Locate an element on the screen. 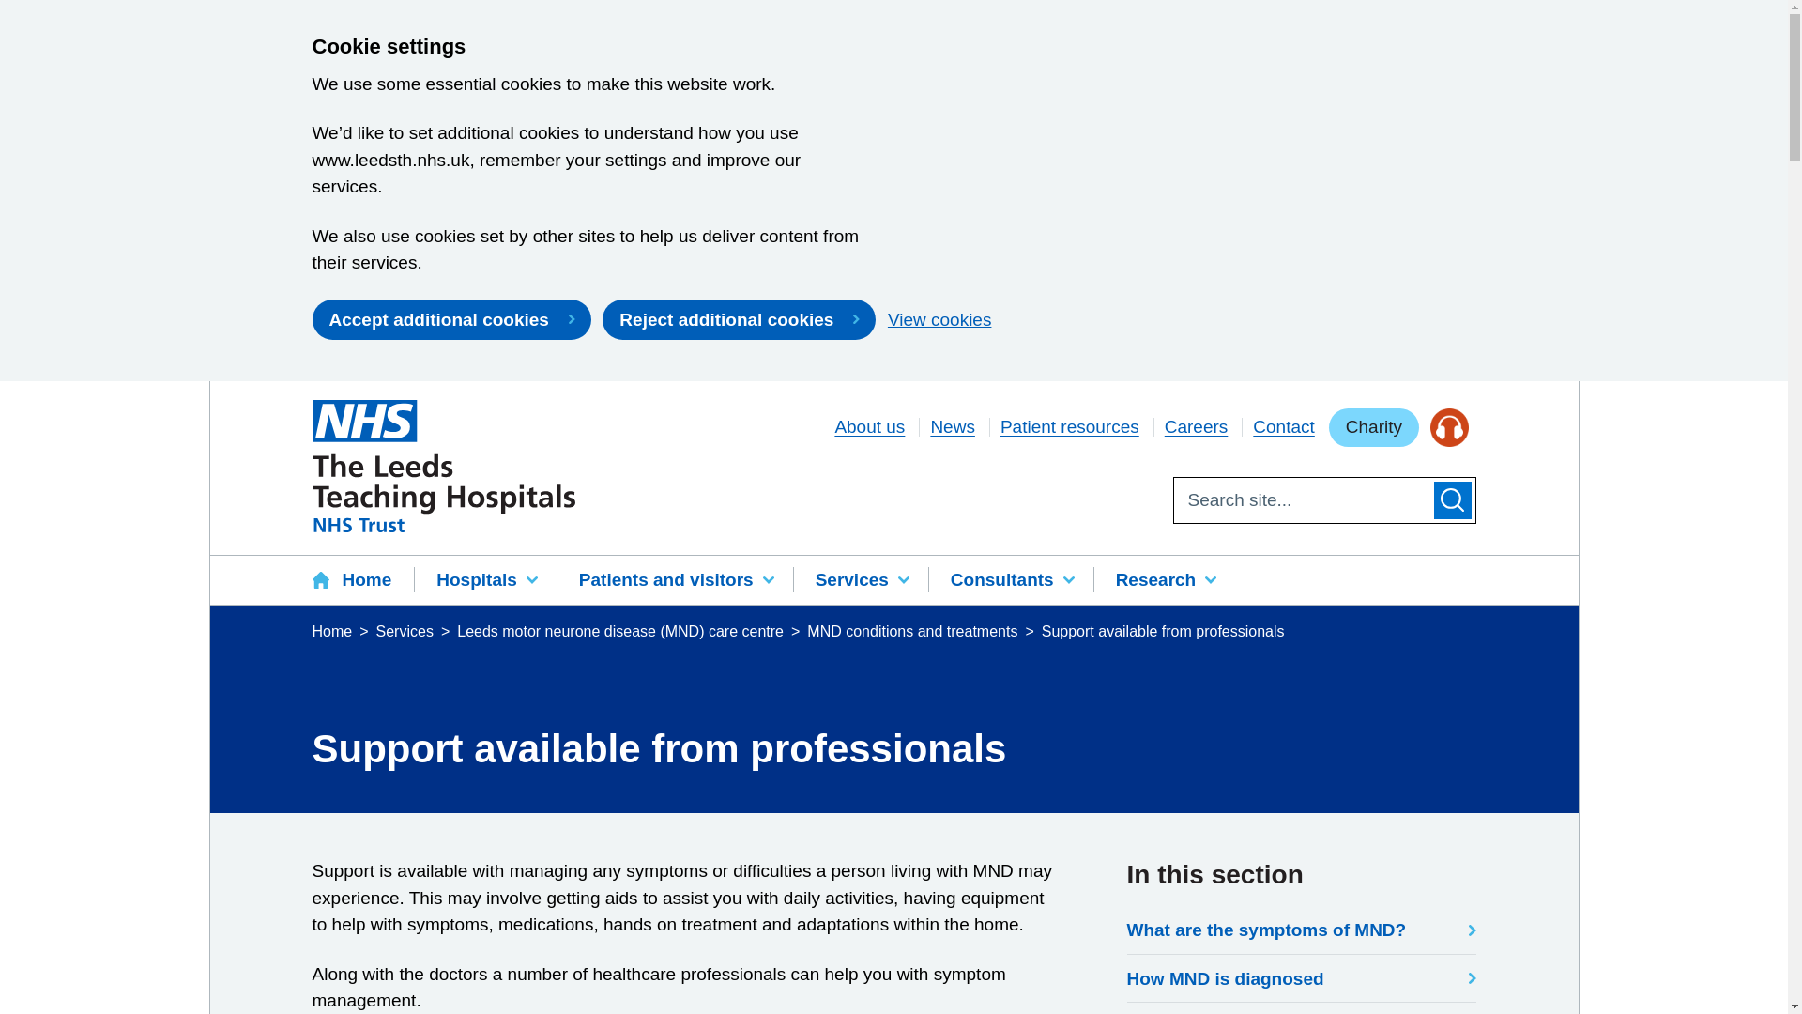  Careers is located at coordinates (1196, 426).